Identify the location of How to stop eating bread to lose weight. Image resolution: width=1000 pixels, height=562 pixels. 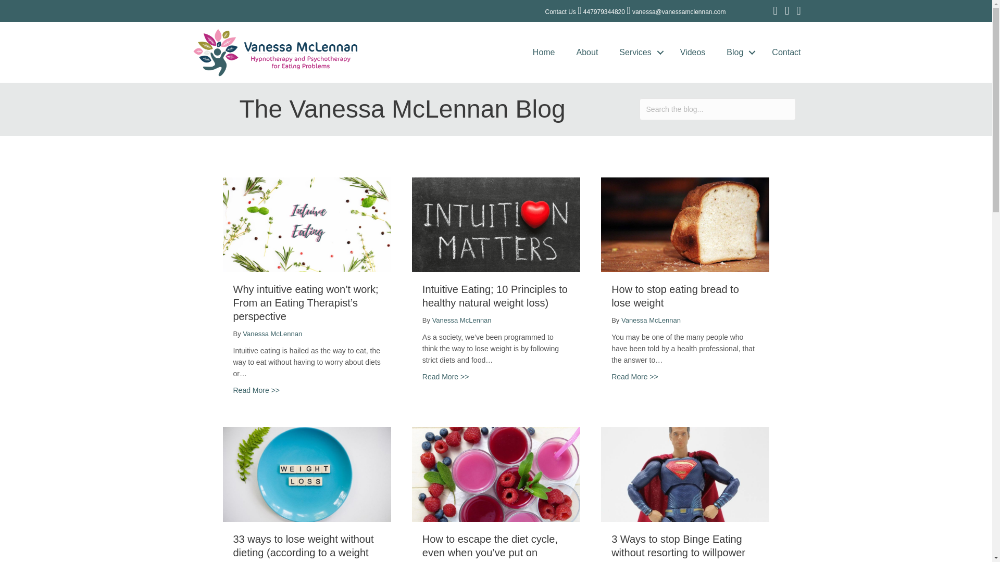
(675, 296).